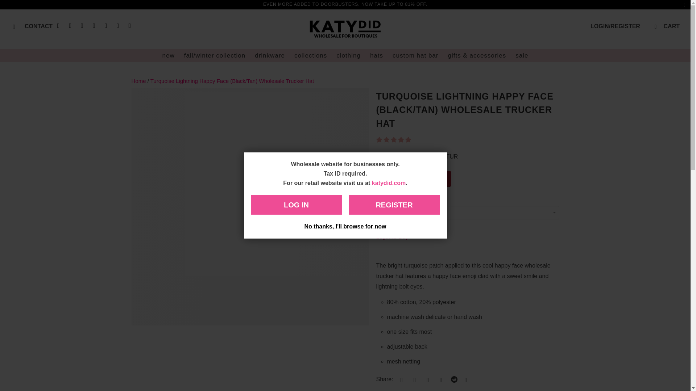  Describe the element at coordinates (400, 379) in the screenshot. I see `Share this on Twitter` at that location.